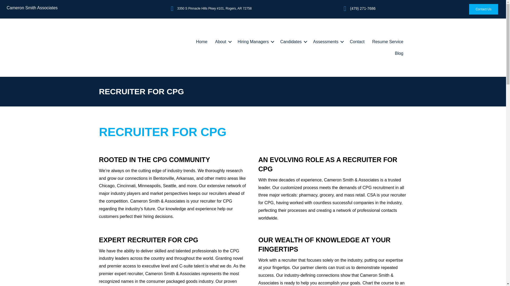 This screenshot has width=510, height=286. What do you see at coordinates (255, 42) in the screenshot?
I see `Hiring Managers` at bounding box center [255, 42].